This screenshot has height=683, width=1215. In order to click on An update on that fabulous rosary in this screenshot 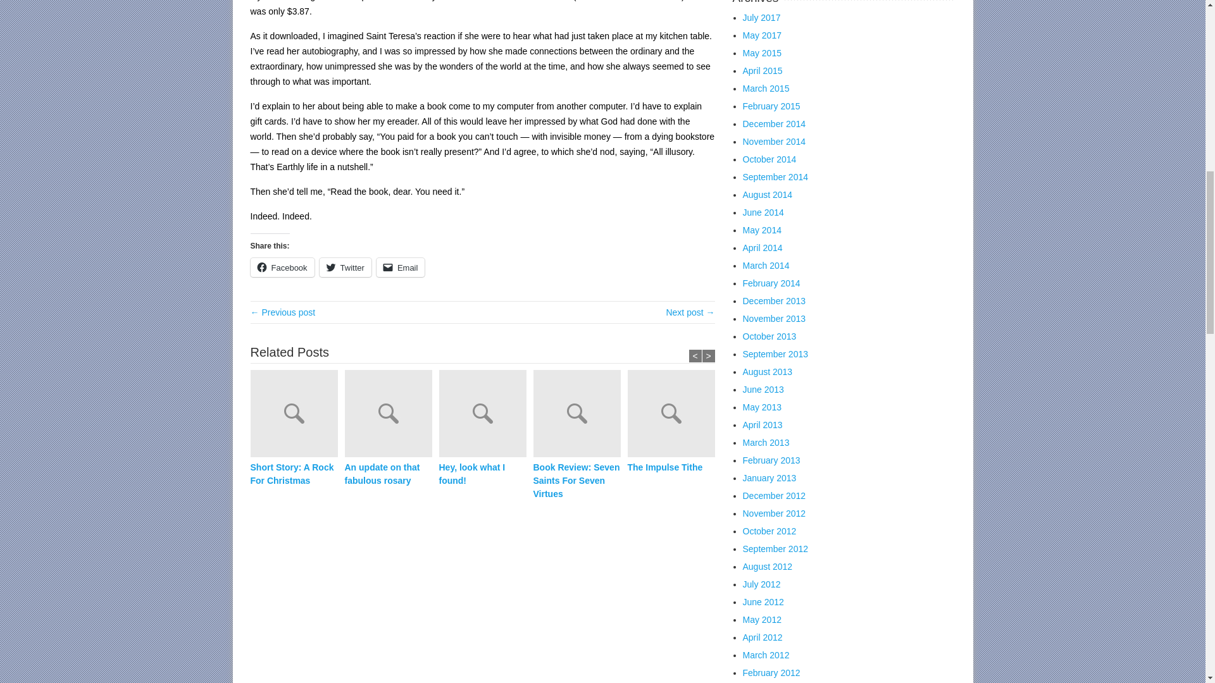, I will do `click(391, 415)`.